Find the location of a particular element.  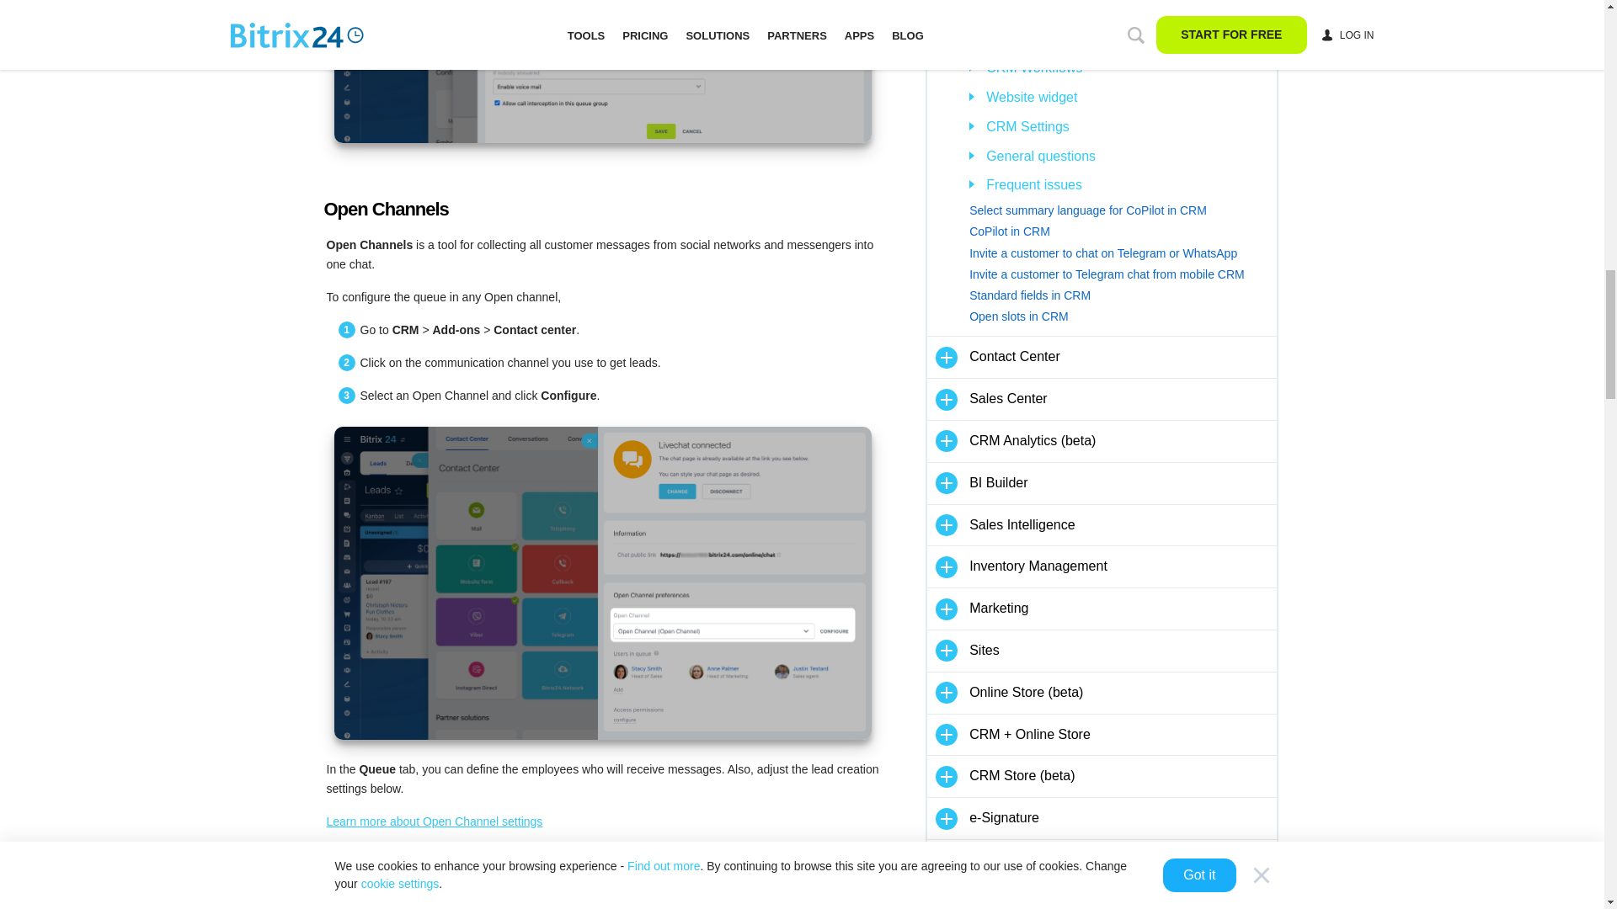

Open Channel queue is located at coordinates (601, 880).